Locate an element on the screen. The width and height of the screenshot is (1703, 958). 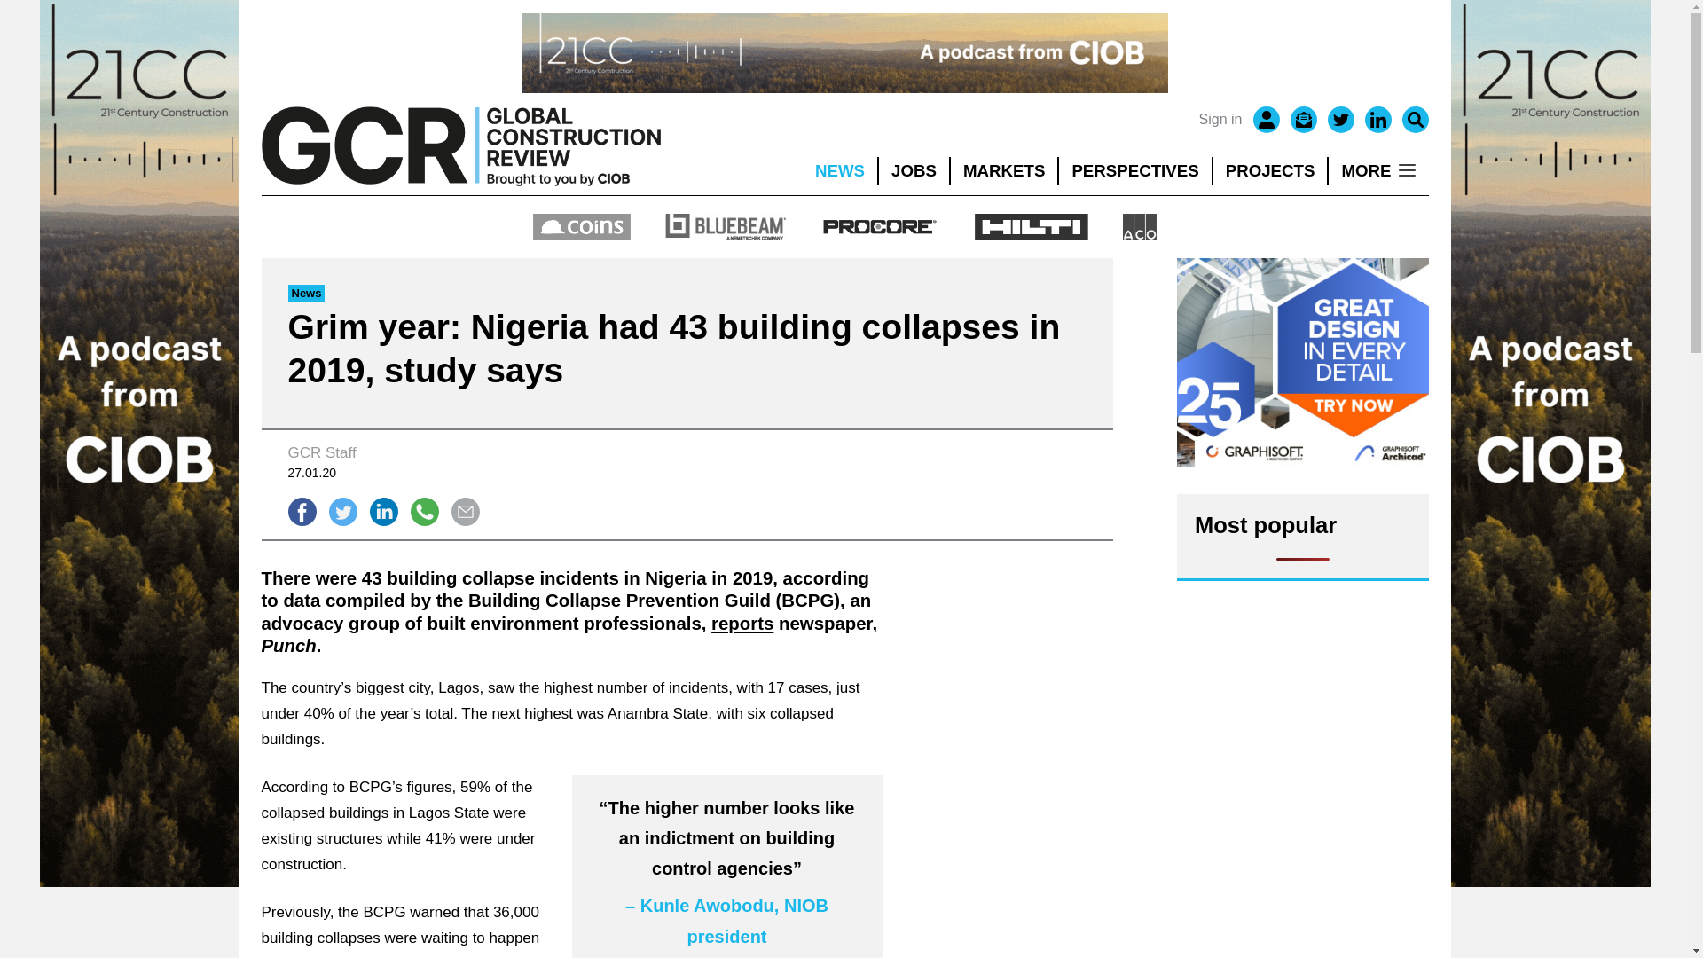
Share on LinkedIn is located at coordinates (383, 511).